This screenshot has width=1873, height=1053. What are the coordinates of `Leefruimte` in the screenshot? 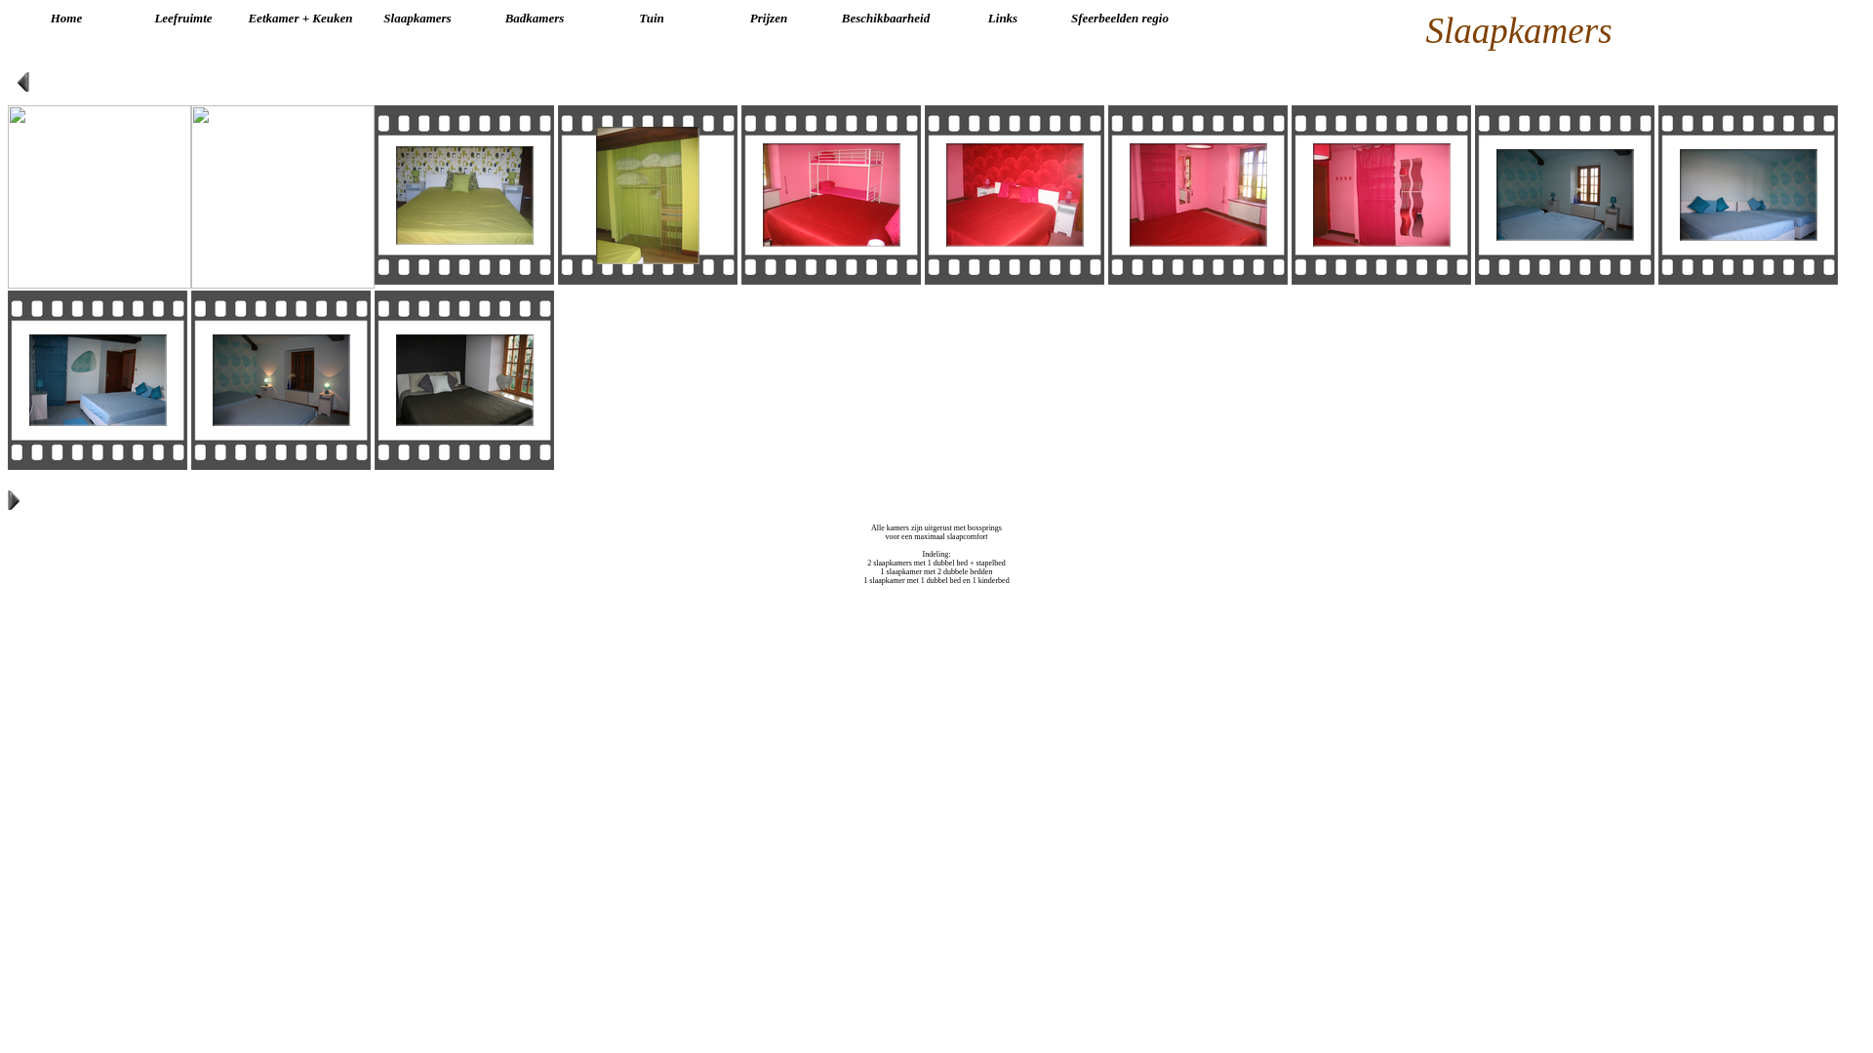 It's located at (183, 19).